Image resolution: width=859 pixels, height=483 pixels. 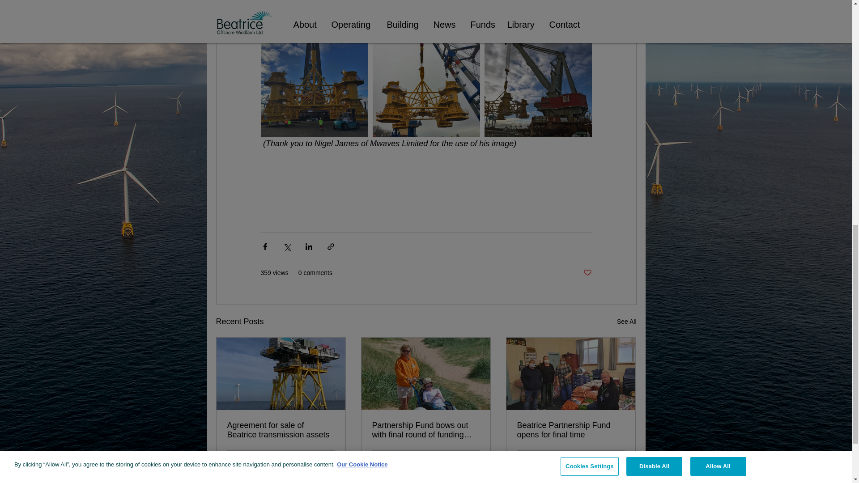 I want to click on Agreement for sale of Beatrice transmission assets, so click(x=626, y=322).